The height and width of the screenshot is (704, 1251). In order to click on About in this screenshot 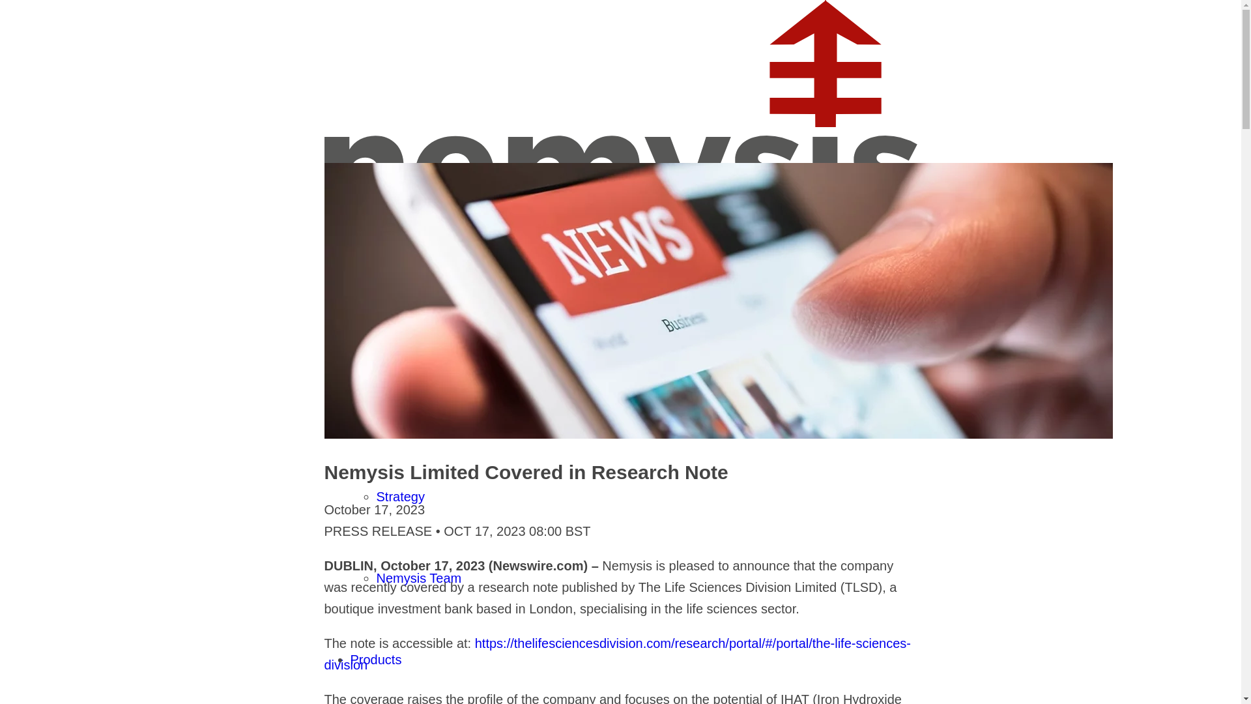, I will do `click(367, 415)`.